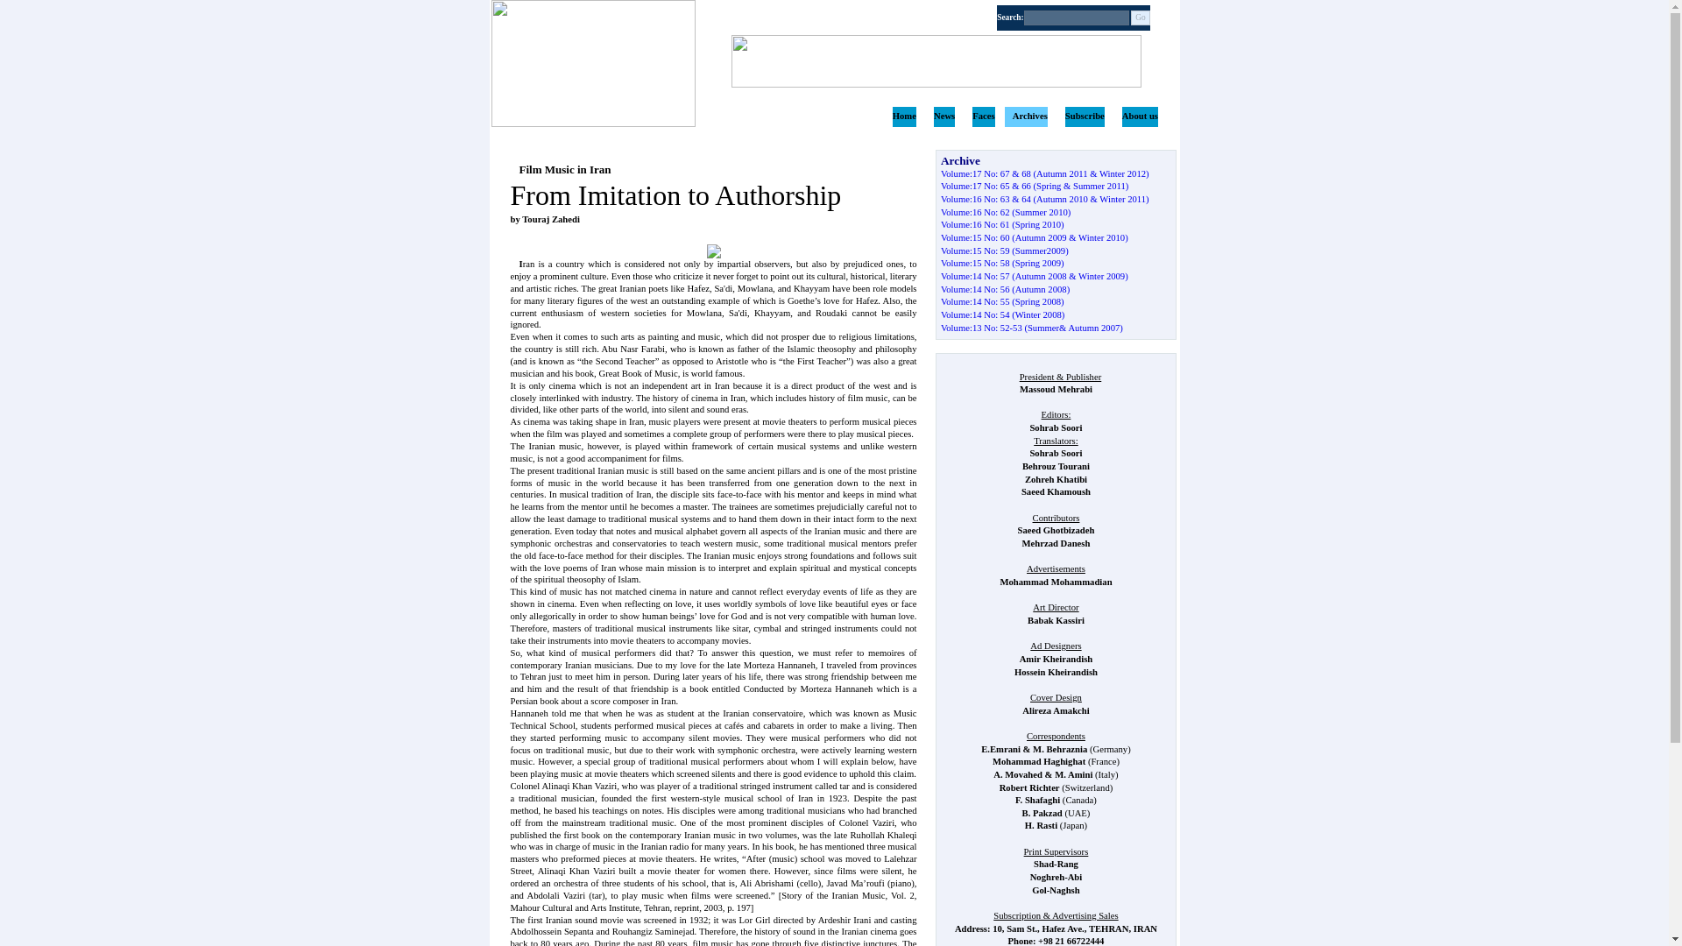 The image size is (1682, 946). I want to click on Go, so click(1141, 18).